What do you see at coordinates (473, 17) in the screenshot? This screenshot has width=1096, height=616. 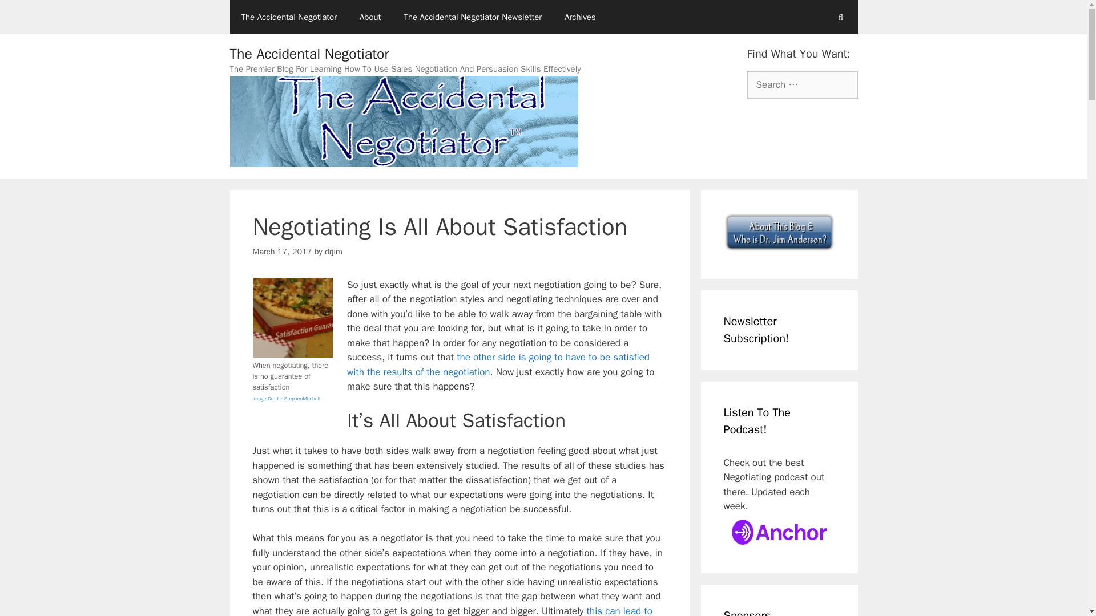 I see `The Accidental Negotiator Newsletter` at bounding box center [473, 17].